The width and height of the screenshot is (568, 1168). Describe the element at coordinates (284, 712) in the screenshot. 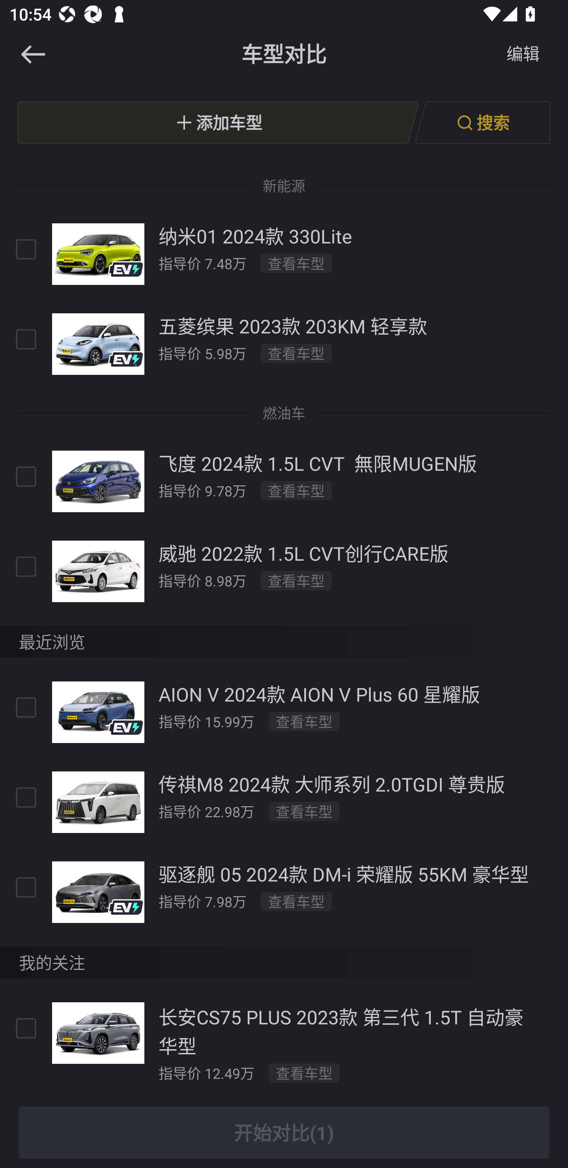

I see `AION V 2024款 AION V Plus 60 星耀版 指导价 15.99万 查看车型` at that location.